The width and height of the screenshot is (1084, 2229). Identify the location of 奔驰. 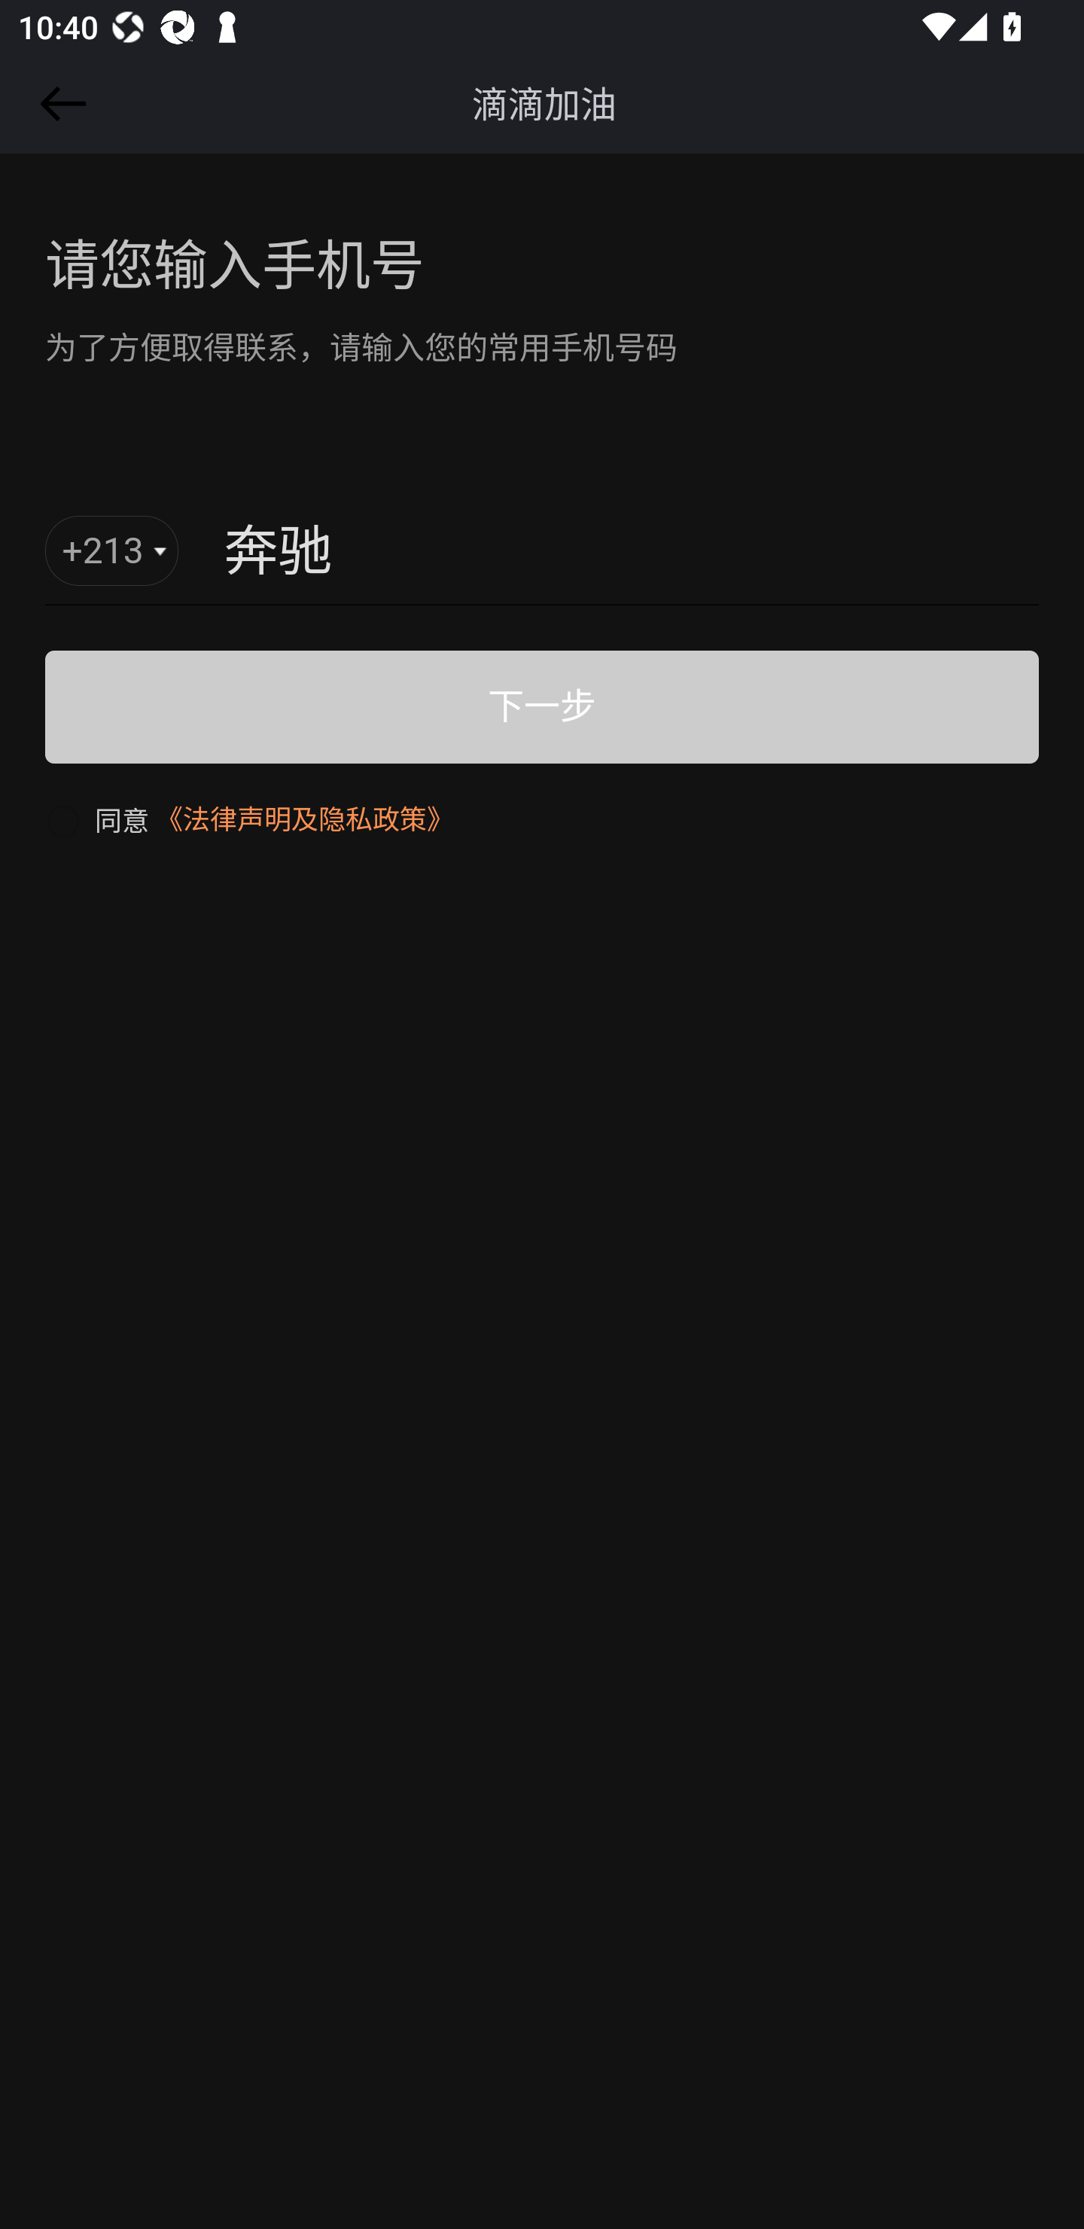
(572, 553).